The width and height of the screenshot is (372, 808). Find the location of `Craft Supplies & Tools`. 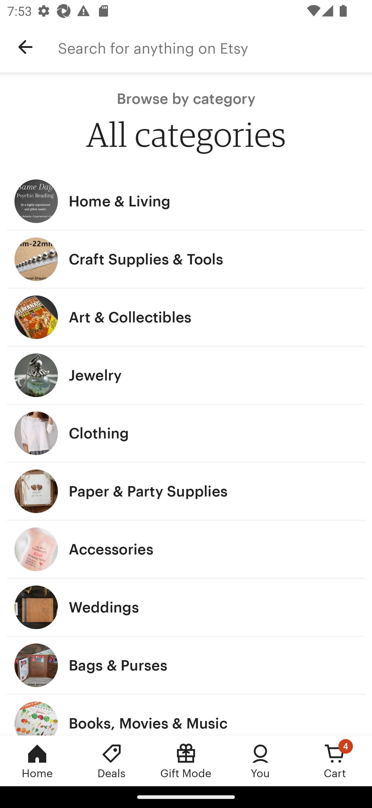

Craft Supplies & Tools is located at coordinates (186, 259).